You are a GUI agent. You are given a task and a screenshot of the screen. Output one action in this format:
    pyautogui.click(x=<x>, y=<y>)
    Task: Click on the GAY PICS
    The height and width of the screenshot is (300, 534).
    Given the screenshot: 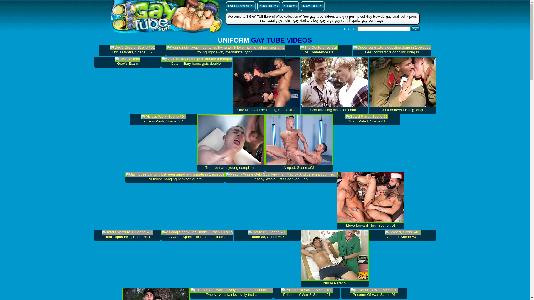 What is the action you would take?
    pyautogui.click(x=269, y=6)
    